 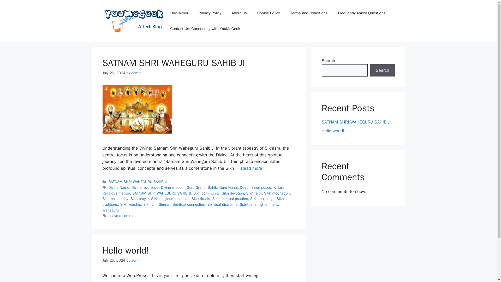 I want to click on Kirtan, so click(x=278, y=187).